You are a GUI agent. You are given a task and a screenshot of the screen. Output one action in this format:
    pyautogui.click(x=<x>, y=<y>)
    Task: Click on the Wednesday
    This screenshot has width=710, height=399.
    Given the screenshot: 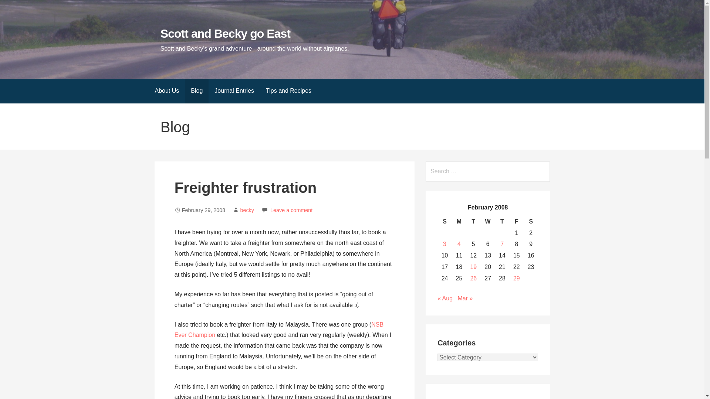 What is the action you would take?
    pyautogui.click(x=487, y=222)
    